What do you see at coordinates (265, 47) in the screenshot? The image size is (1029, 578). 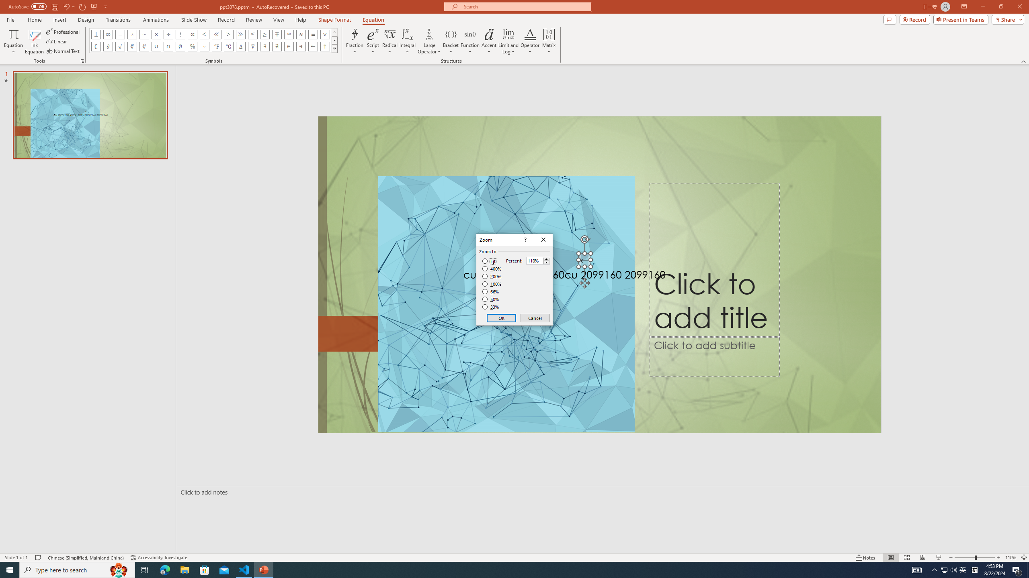 I see `Equation Symbol There Exists` at bounding box center [265, 47].